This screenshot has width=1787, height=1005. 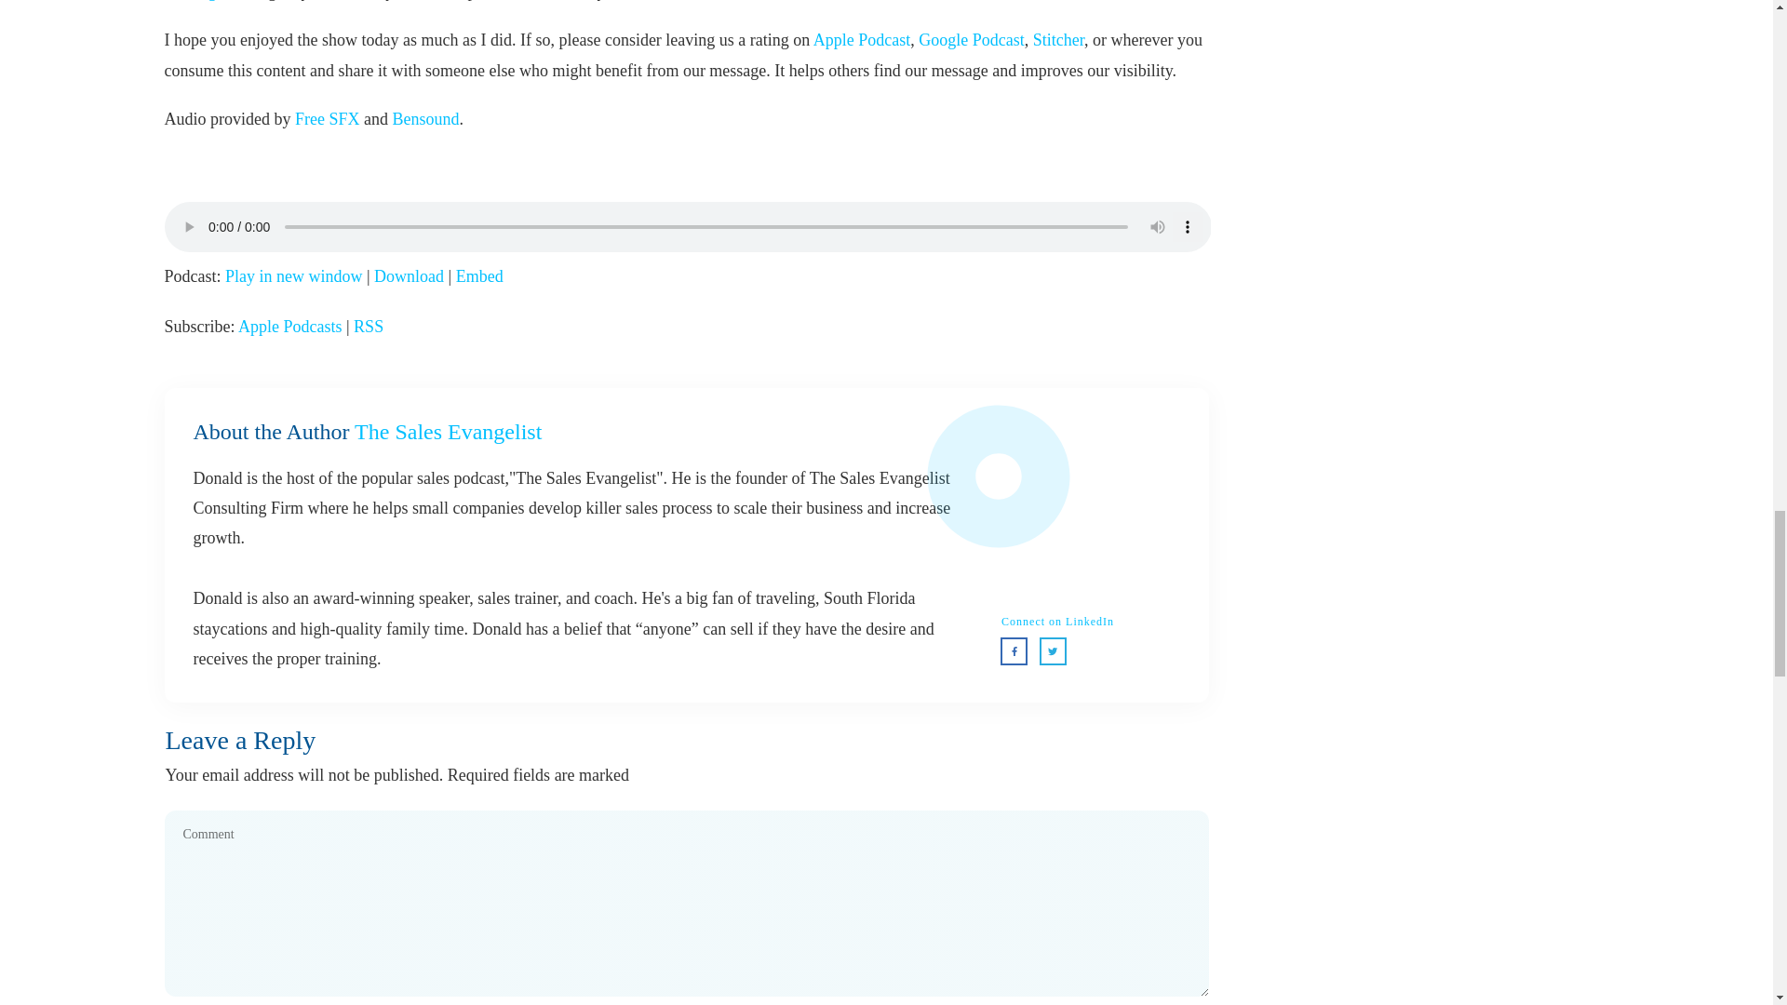 I want to click on The Sales Evangelist, so click(x=1058, y=39).